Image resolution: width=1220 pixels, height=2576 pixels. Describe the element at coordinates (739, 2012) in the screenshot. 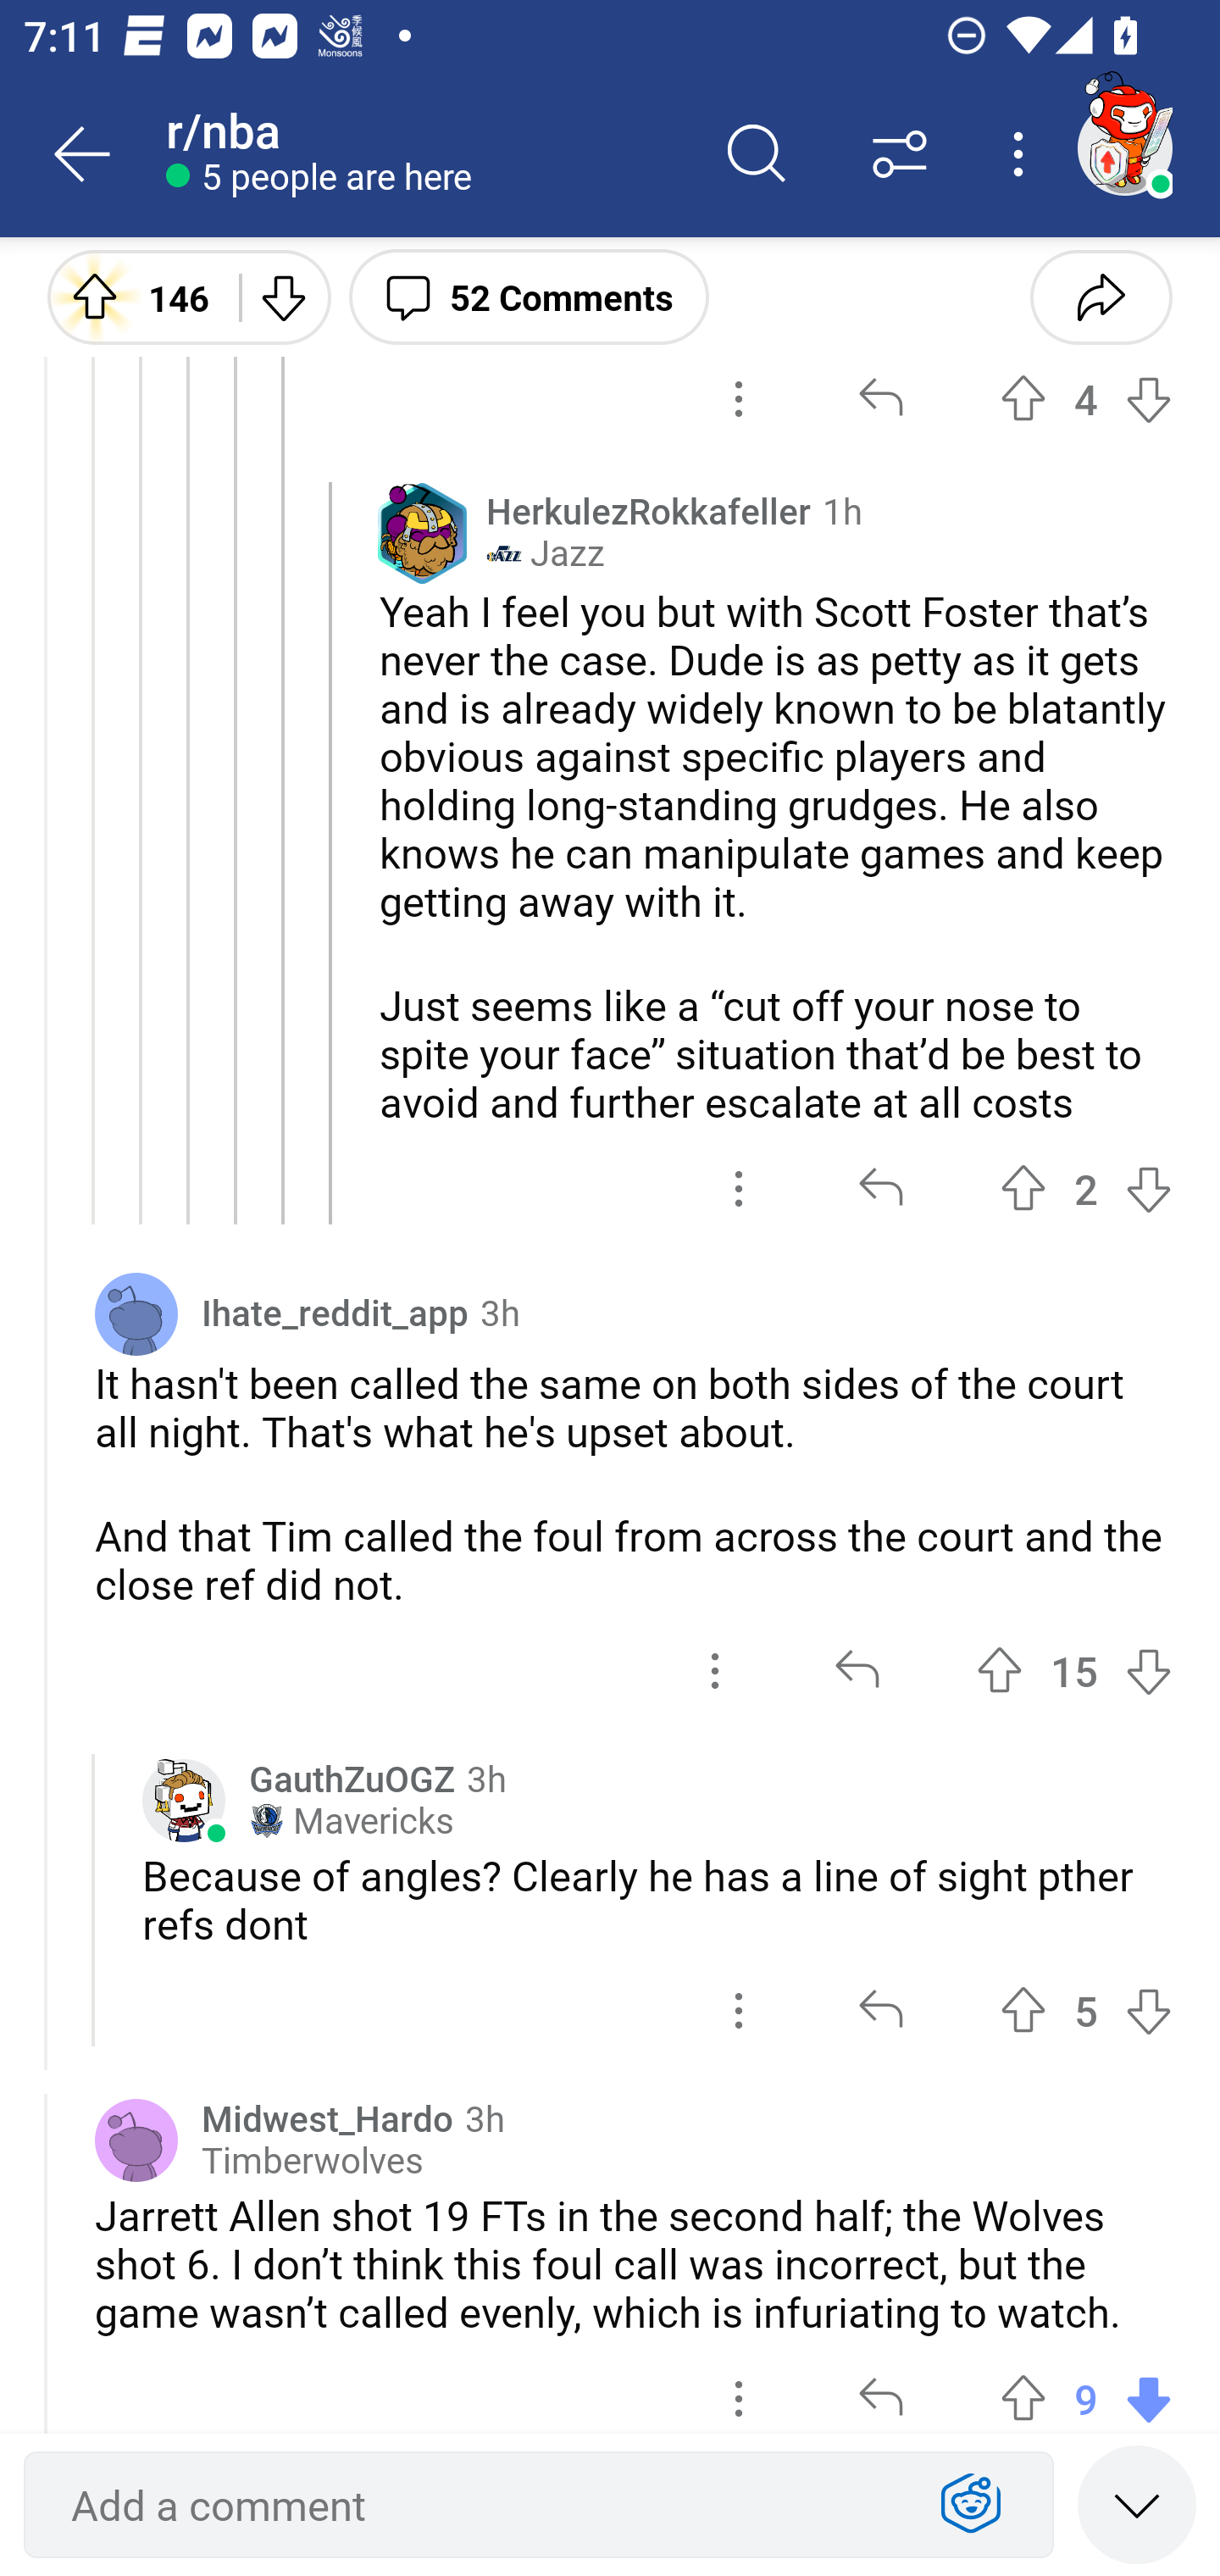

I see `options` at that location.